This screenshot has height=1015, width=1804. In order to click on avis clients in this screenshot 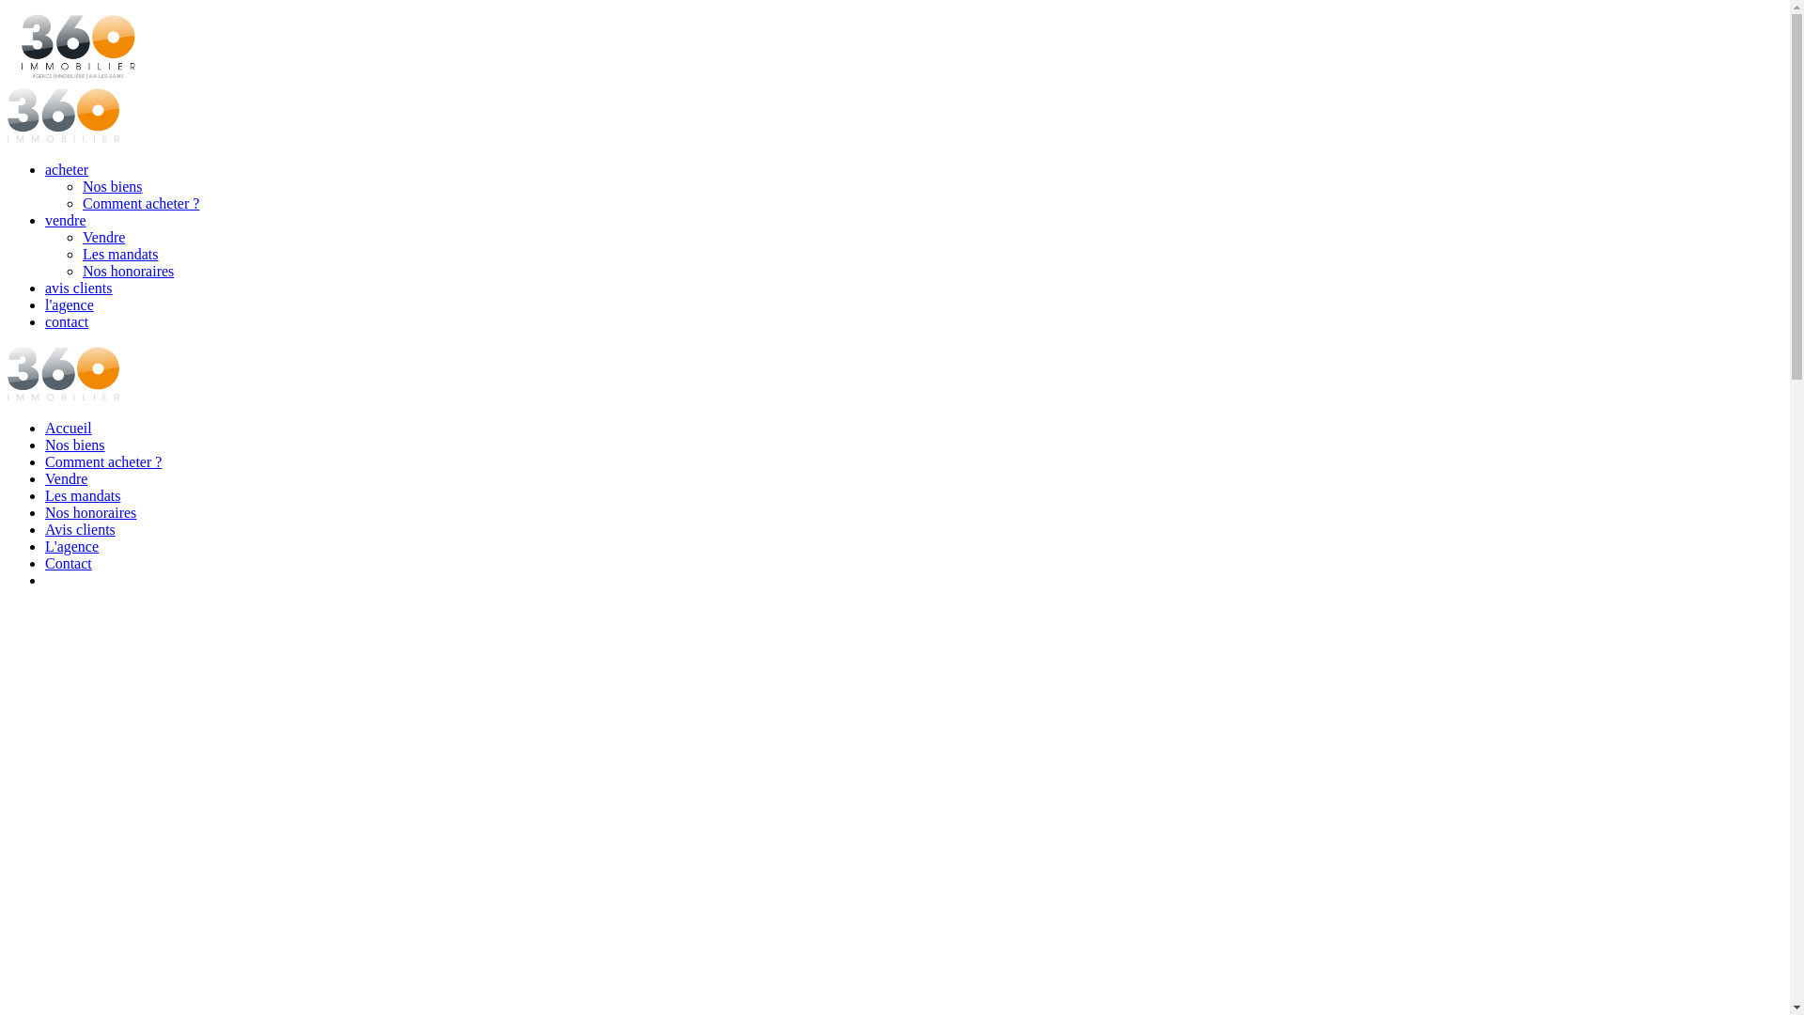, I will do `click(79, 288)`.